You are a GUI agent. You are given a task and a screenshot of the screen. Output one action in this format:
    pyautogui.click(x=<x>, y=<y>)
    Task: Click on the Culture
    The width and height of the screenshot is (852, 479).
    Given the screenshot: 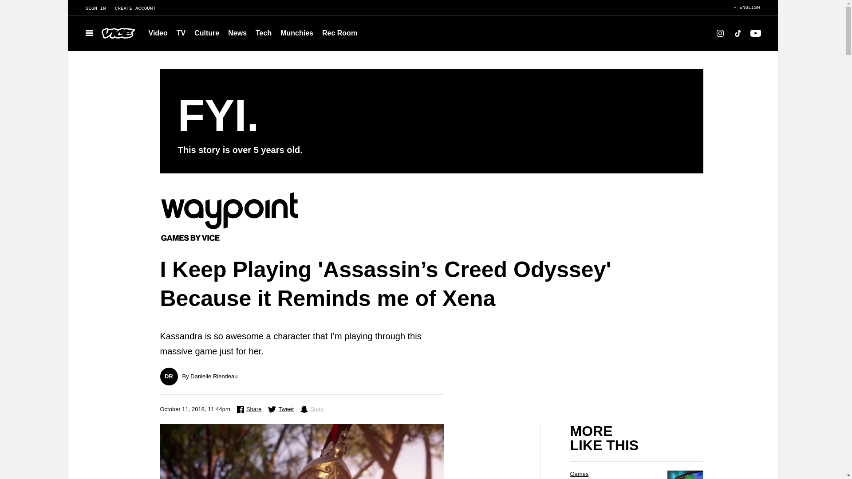 What is the action you would take?
    pyautogui.click(x=207, y=33)
    